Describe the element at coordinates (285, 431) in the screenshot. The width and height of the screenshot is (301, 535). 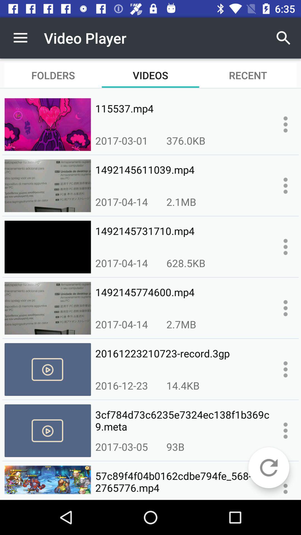
I see `more options for selected video` at that location.